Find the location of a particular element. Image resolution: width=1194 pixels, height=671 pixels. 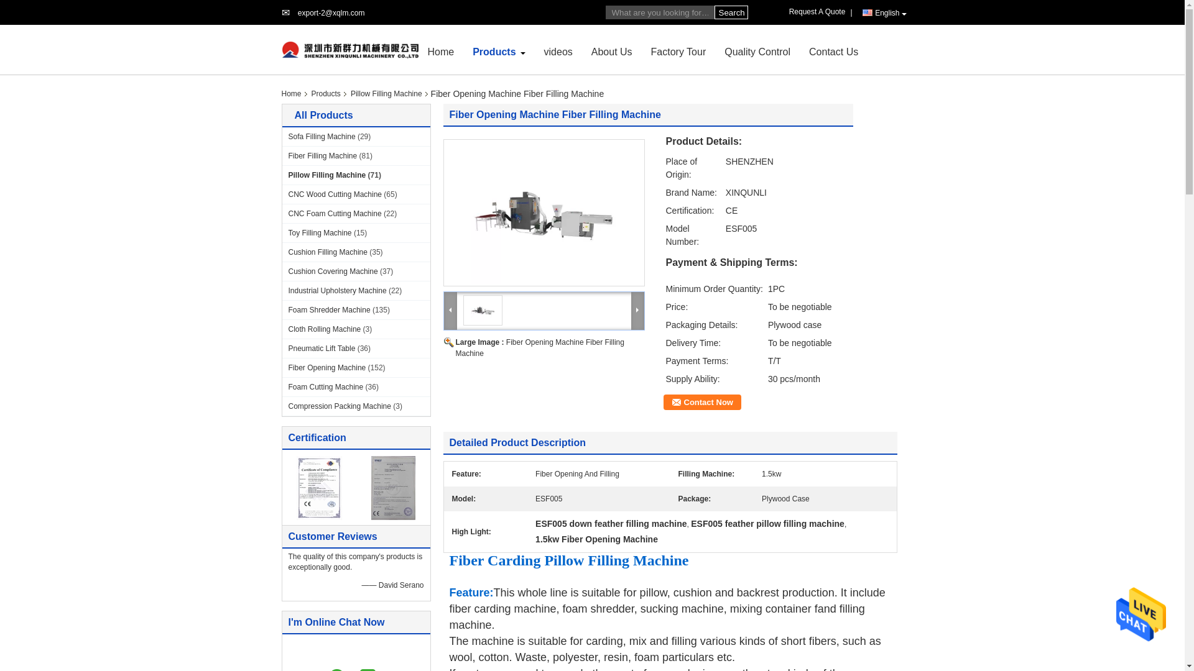

Shenzhen Xinqunli Machinery Co., Ltd. is located at coordinates (494, 51).